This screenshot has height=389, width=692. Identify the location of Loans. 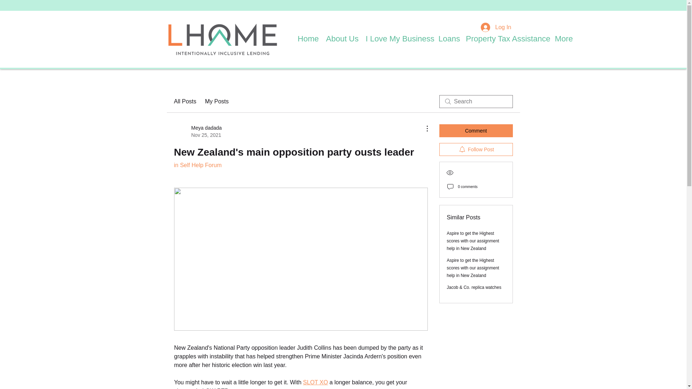
(448, 37).